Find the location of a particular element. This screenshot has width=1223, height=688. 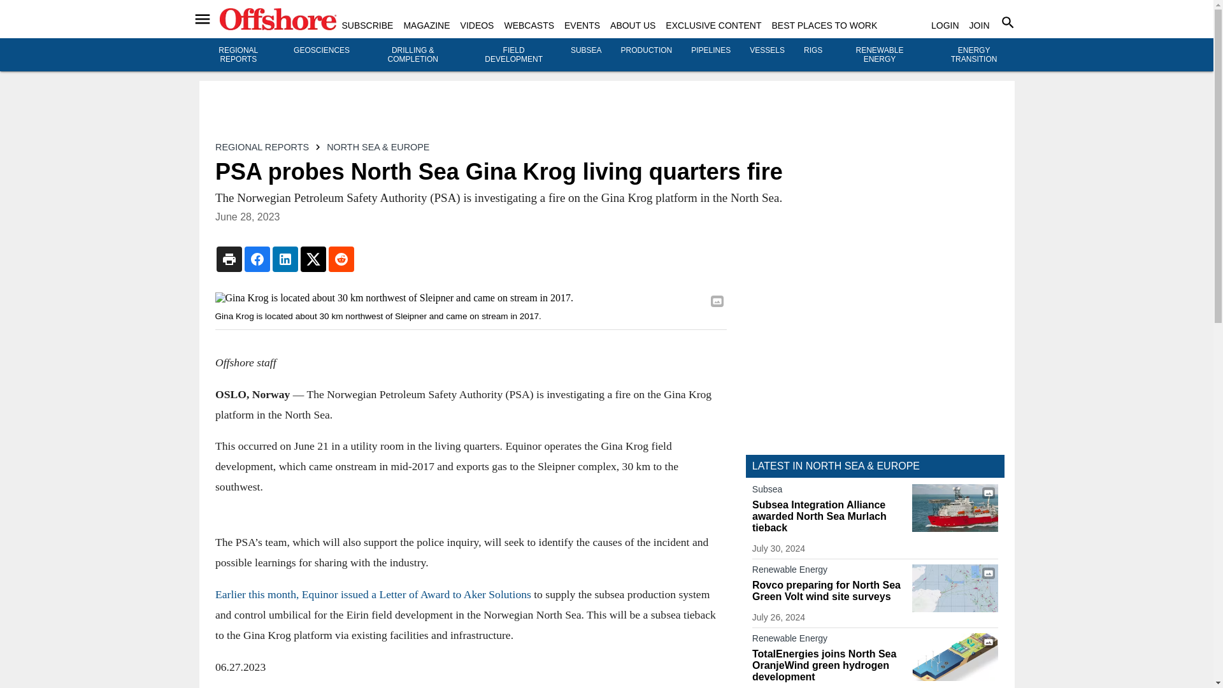

VIDEOS is located at coordinates (477, 25).